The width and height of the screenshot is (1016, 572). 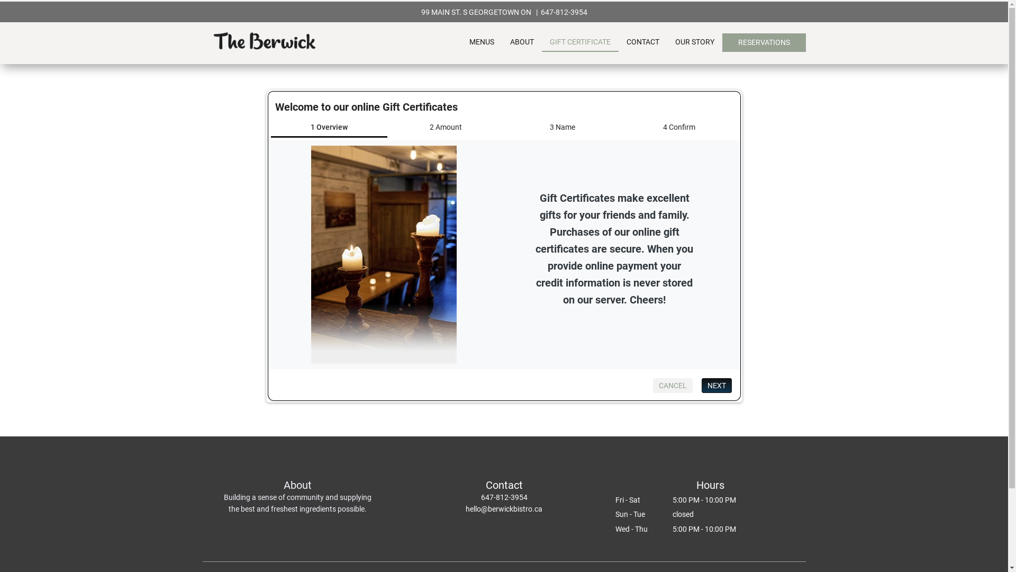 I want to click on GIFT CERTIFICATE, so click(x=580, y=42).